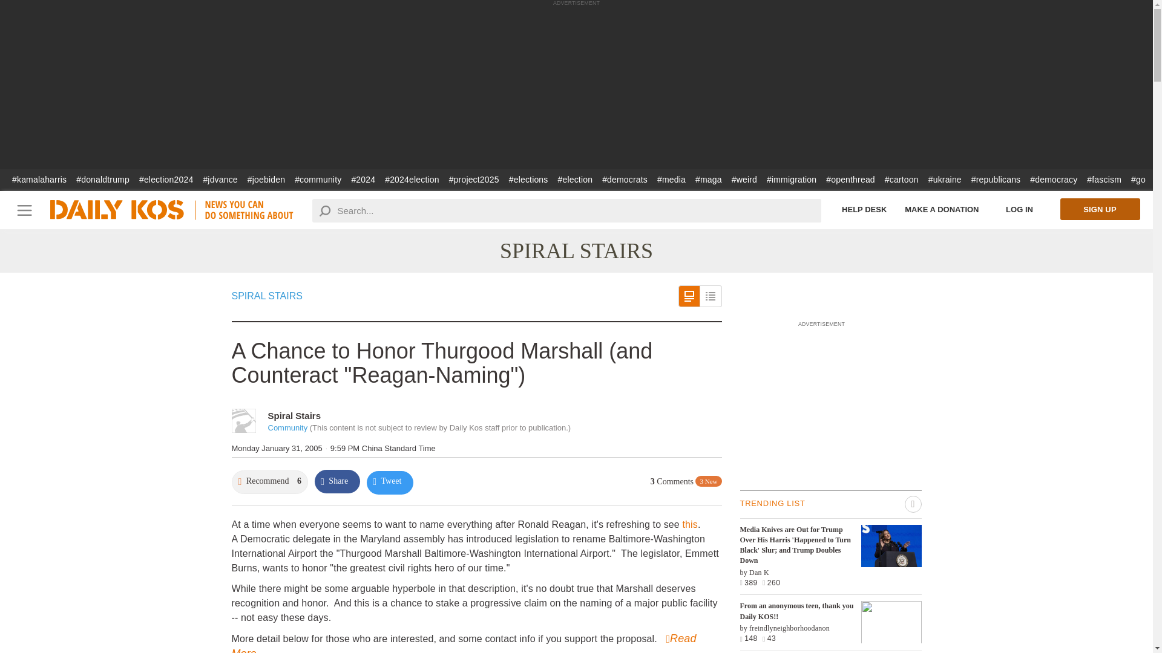 This screenshot has width=1162, height=653. I want to click on MAKE A DONATION, so click(942, 209).